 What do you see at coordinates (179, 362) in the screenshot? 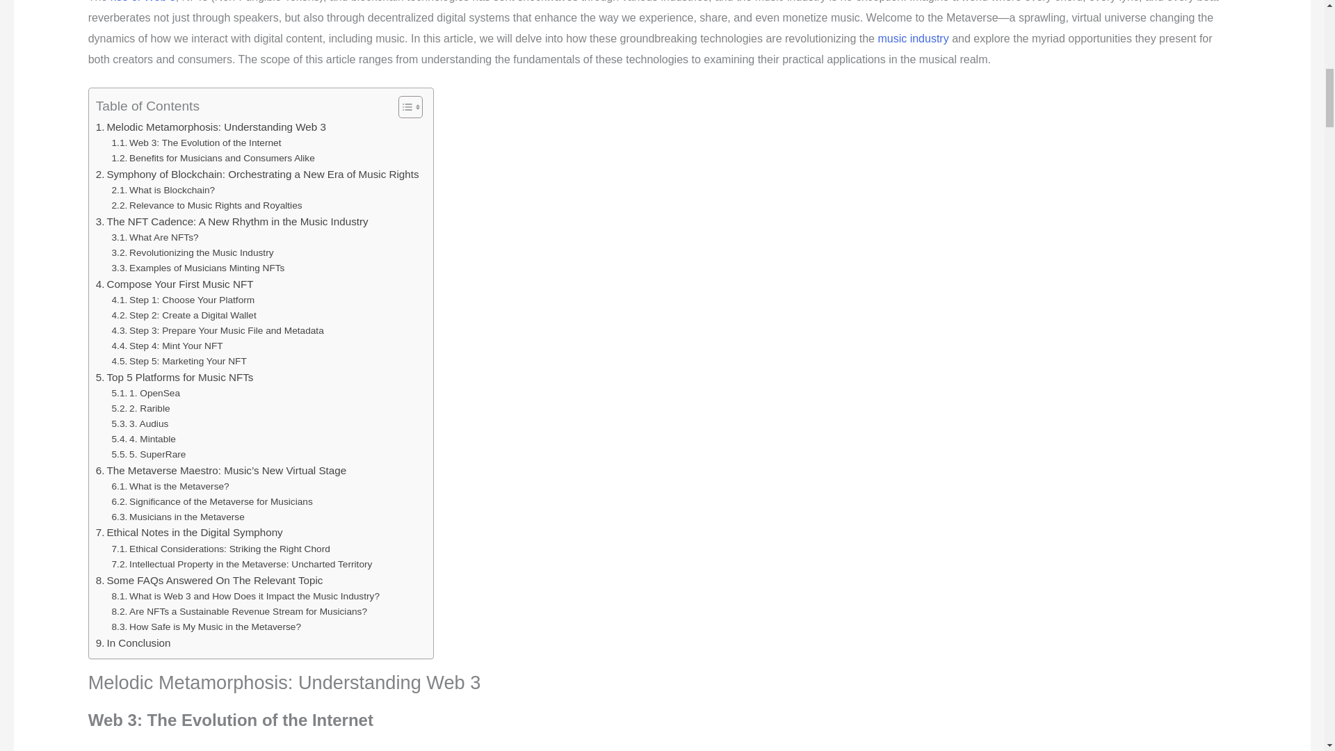
I see `Step 5: Marketing Your NFT` at bounding box center [179, 362].